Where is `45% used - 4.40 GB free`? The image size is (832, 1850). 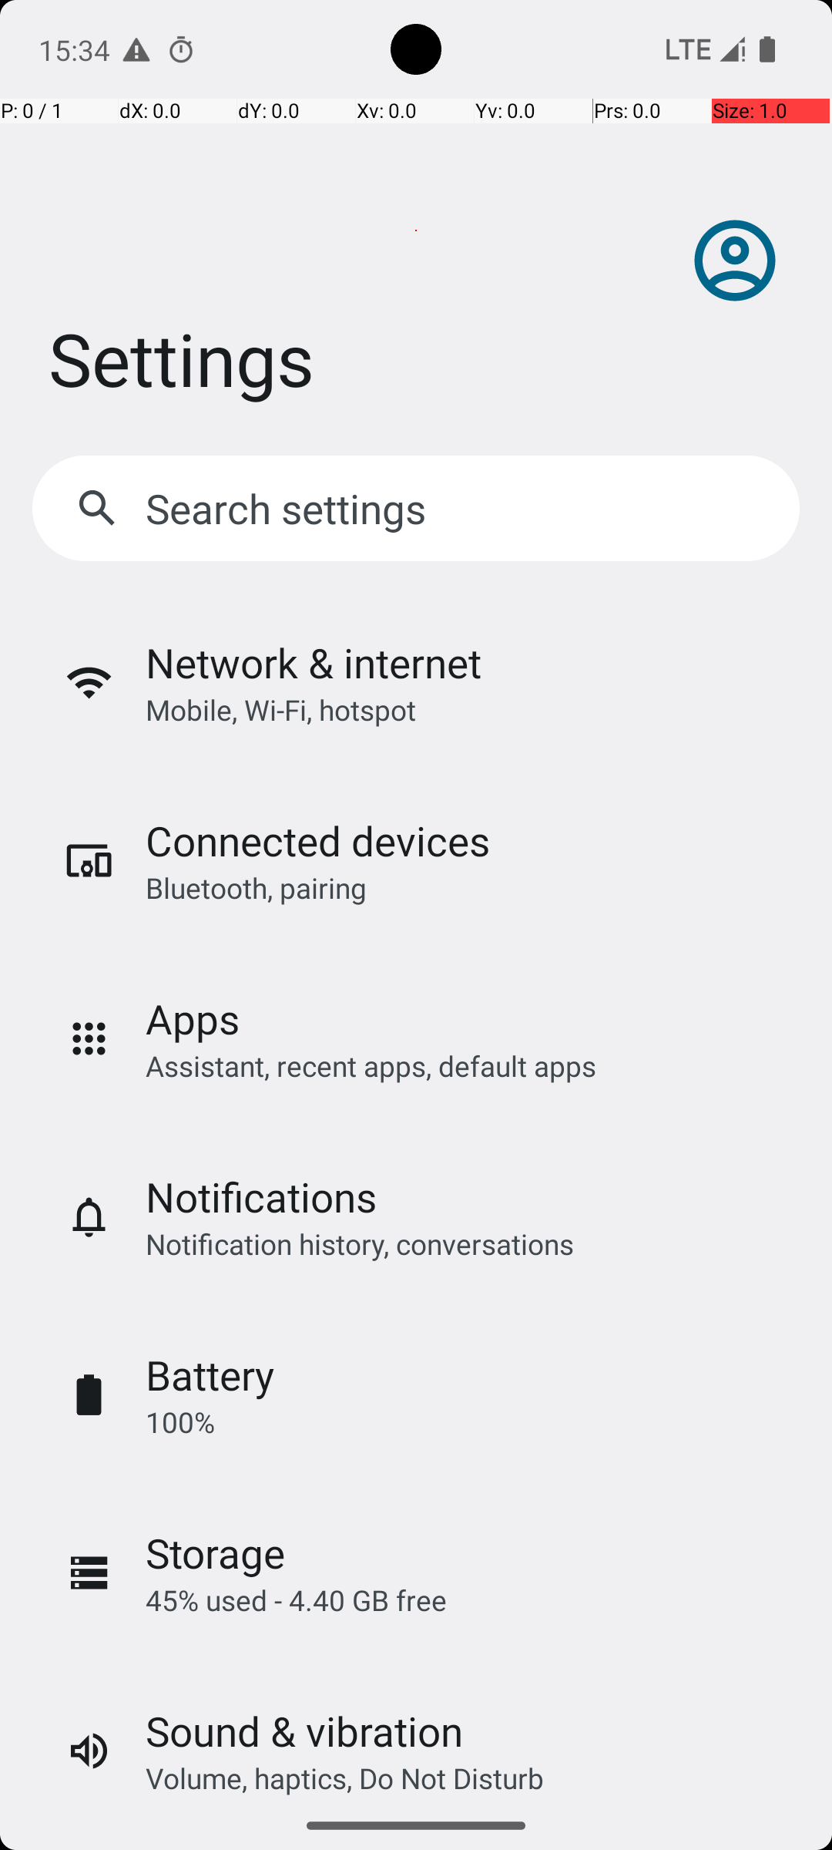 45% used - 4.40 GB free is located at coordinates (296, 1600).